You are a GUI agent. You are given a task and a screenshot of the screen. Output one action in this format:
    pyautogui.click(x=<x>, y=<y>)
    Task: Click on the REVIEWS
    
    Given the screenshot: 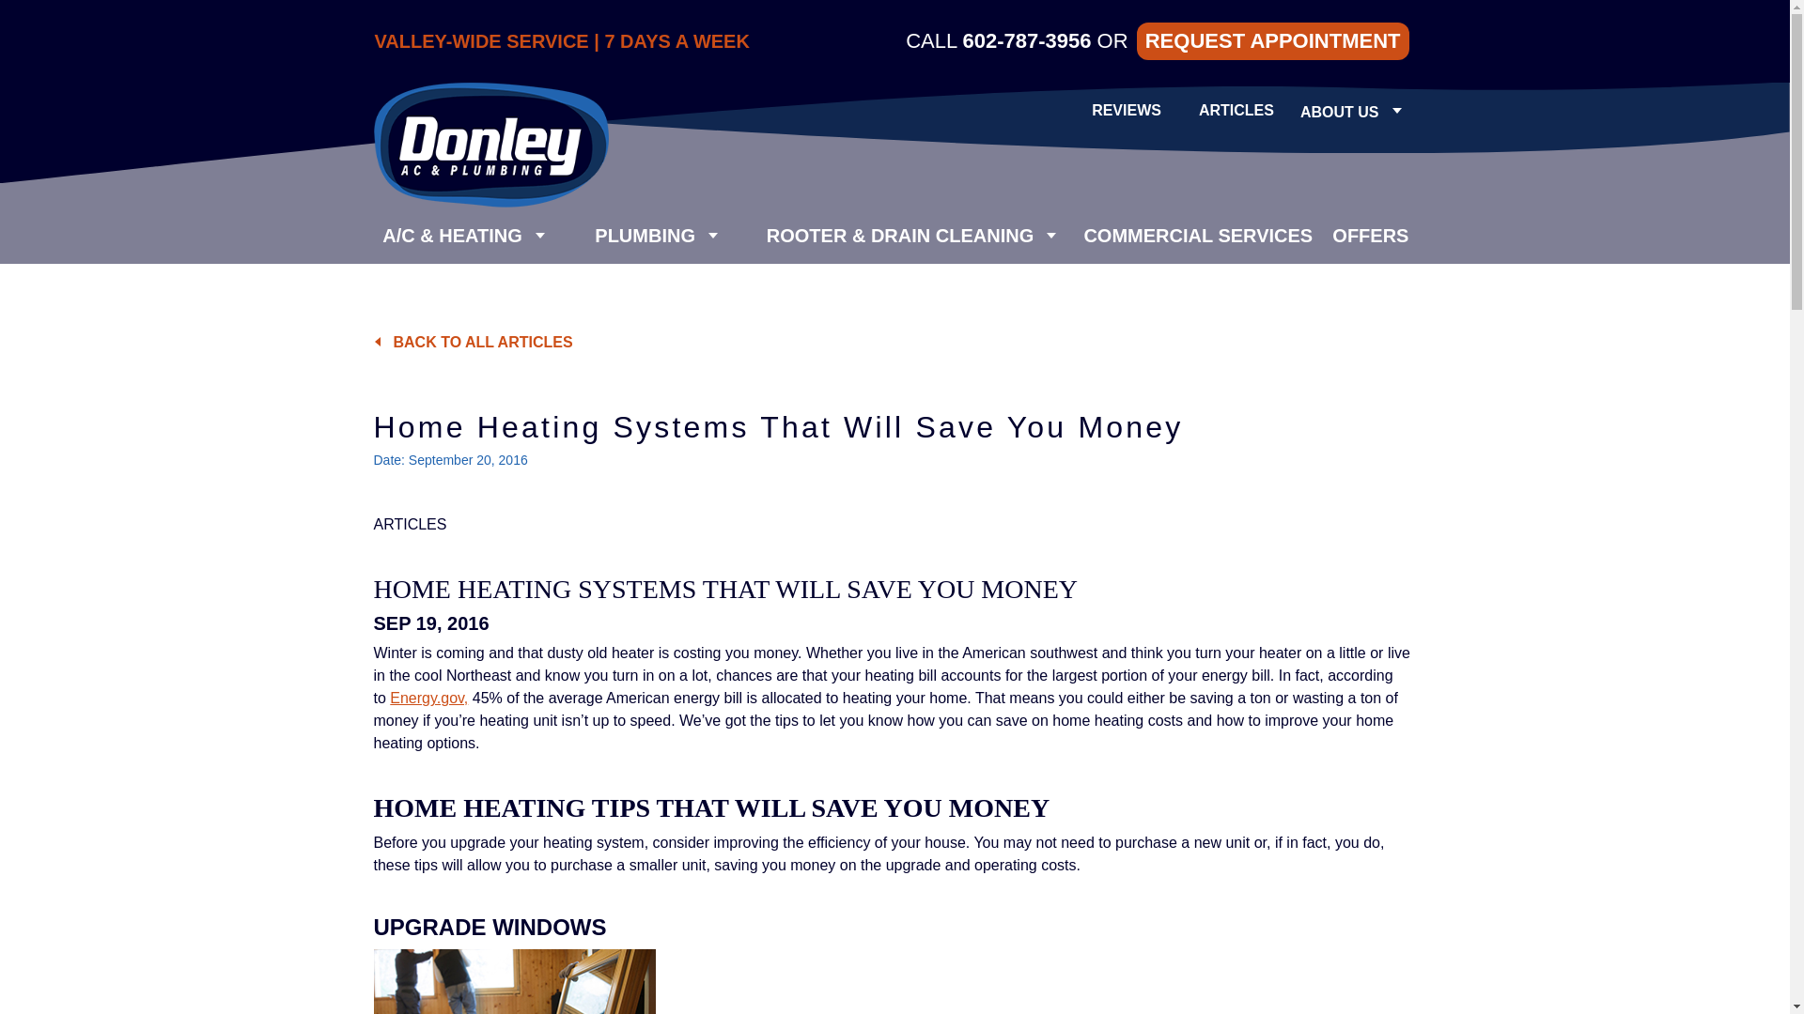 What is the action you would take?
    pyautogui.click(x=1126, y=110)
    